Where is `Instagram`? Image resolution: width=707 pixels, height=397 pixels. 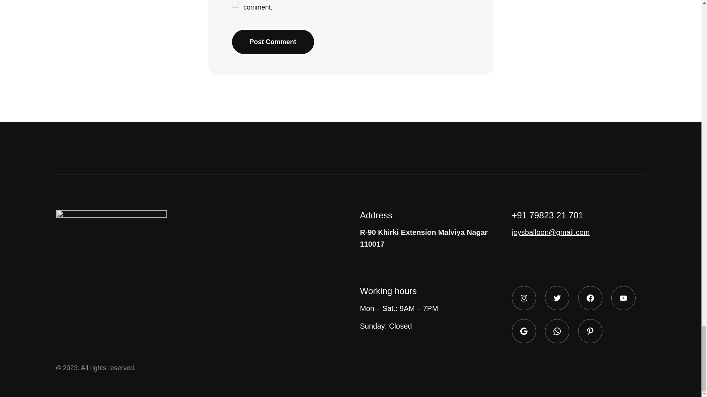
Instagram is located at coordinates (524, 298).